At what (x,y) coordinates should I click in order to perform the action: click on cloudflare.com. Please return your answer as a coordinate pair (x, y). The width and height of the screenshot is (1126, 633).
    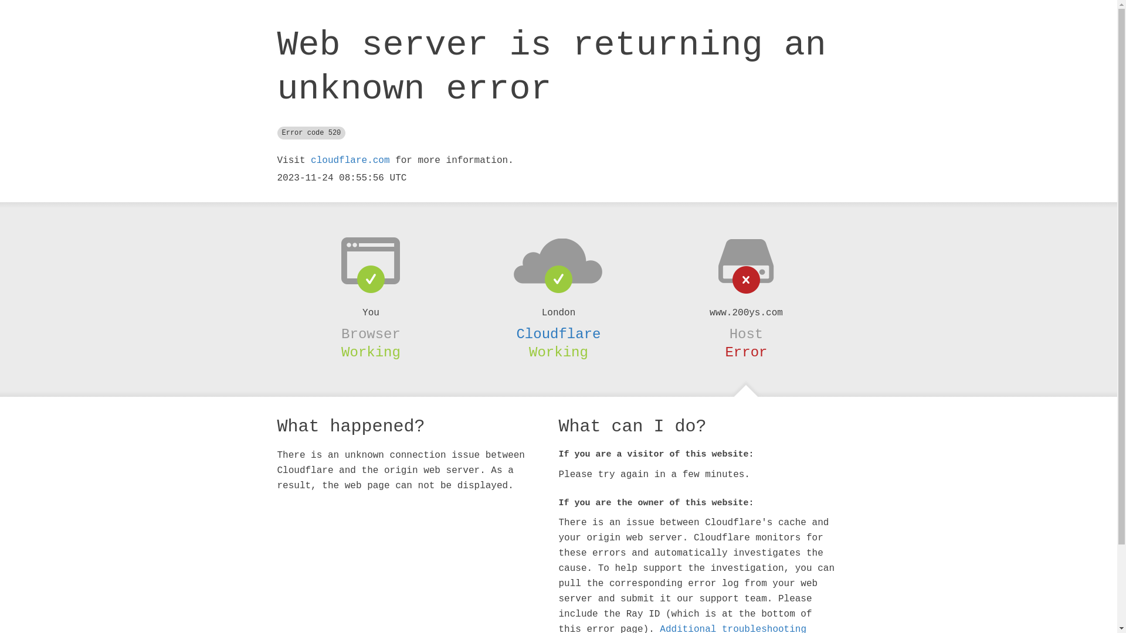
    Looking at the image, I should click on (350, 161).